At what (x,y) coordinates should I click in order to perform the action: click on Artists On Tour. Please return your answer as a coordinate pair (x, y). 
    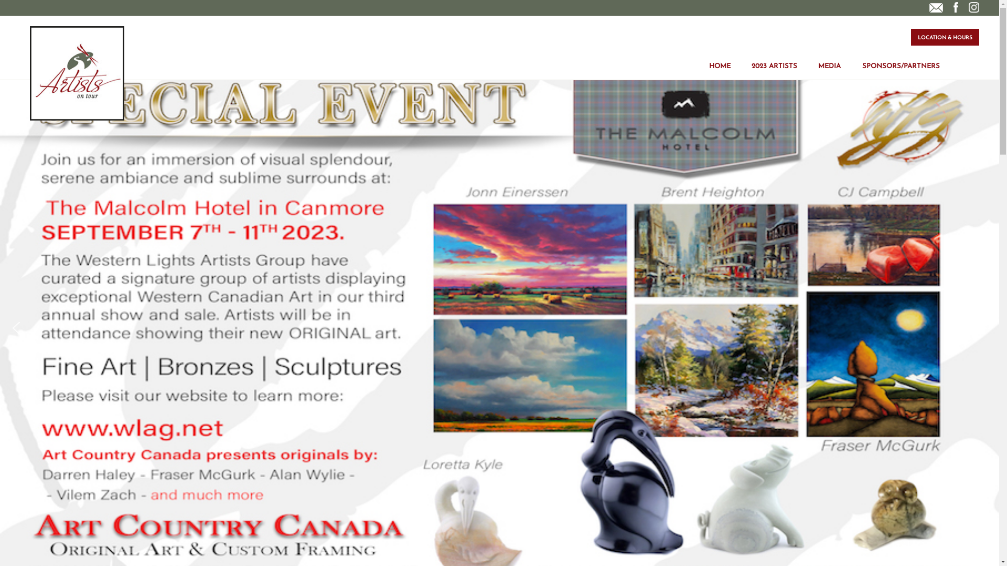
    Looking at the image, I should click on (77, 73).